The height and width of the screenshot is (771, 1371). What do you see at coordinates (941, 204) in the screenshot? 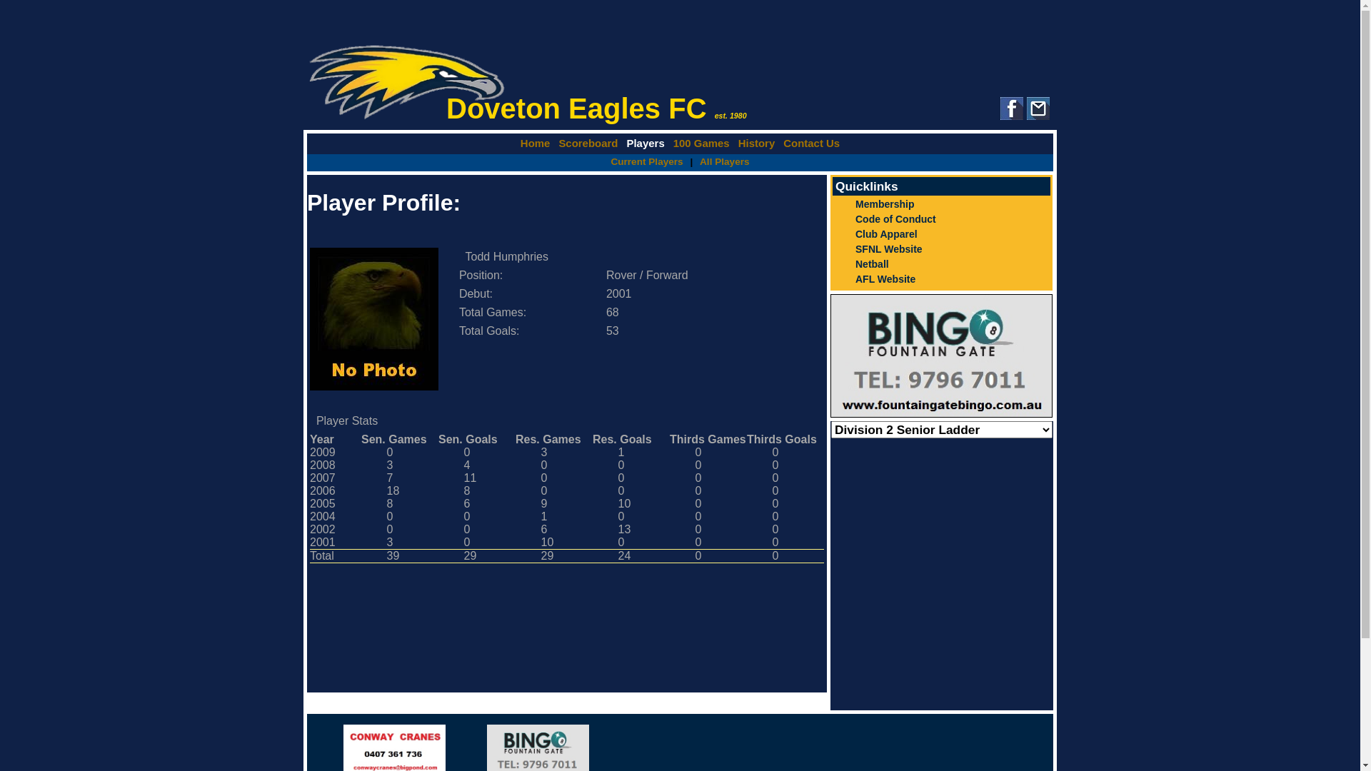
I see `Membership` at bounding box center [941, 204].